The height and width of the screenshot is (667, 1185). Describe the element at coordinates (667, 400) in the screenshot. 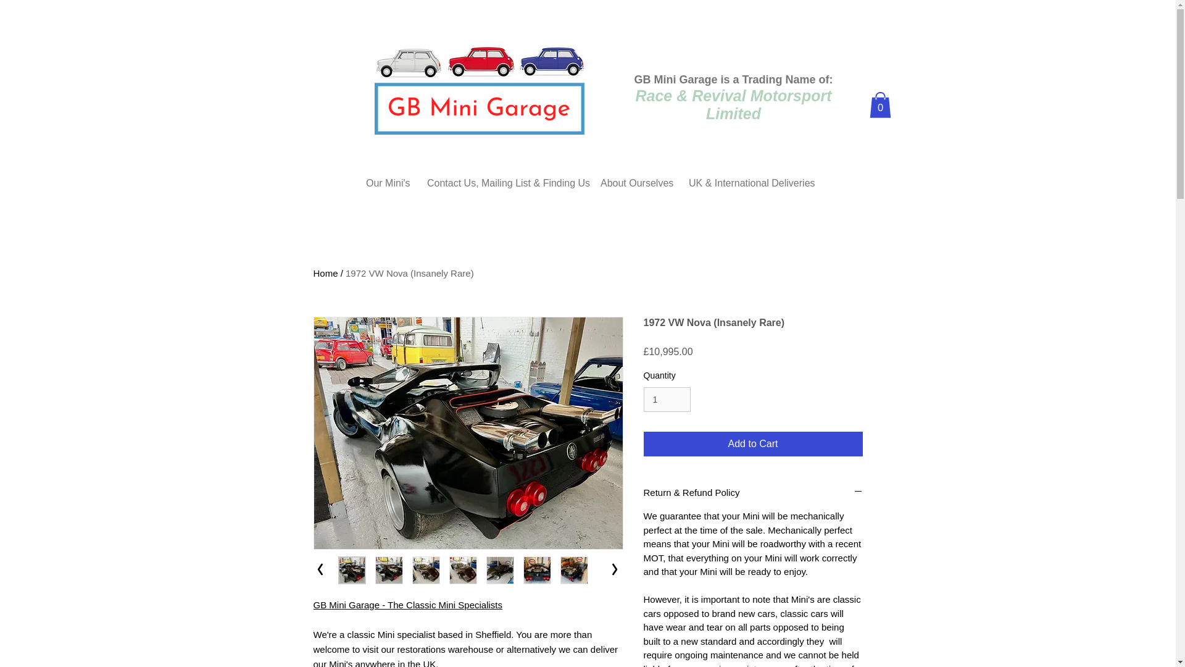

I see `1` at that location.